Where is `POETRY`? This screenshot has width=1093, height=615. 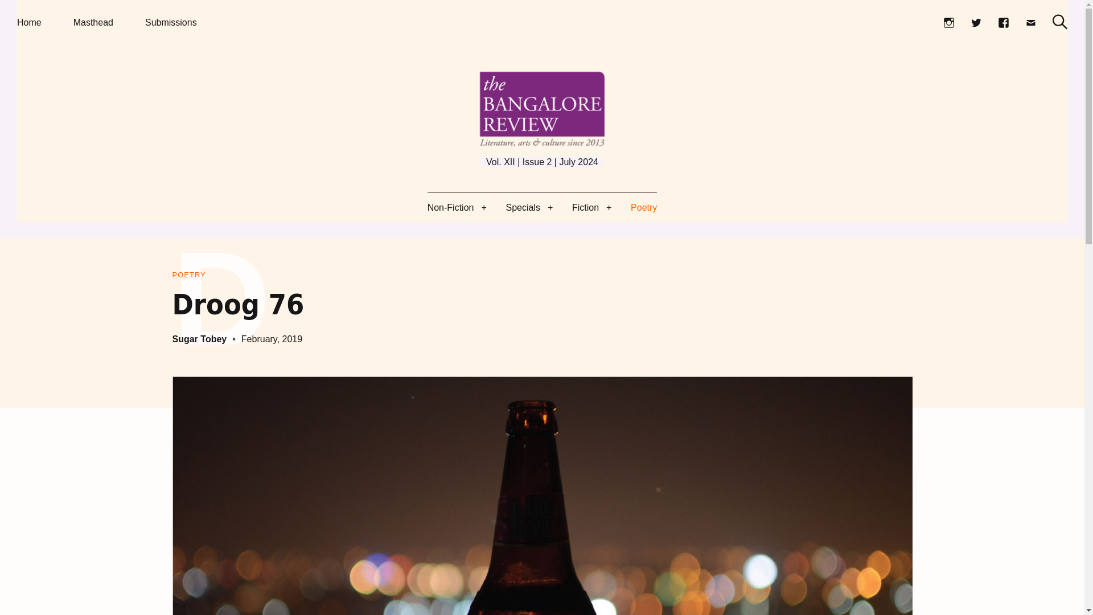
POETRY is located at coordinates (188, 275).